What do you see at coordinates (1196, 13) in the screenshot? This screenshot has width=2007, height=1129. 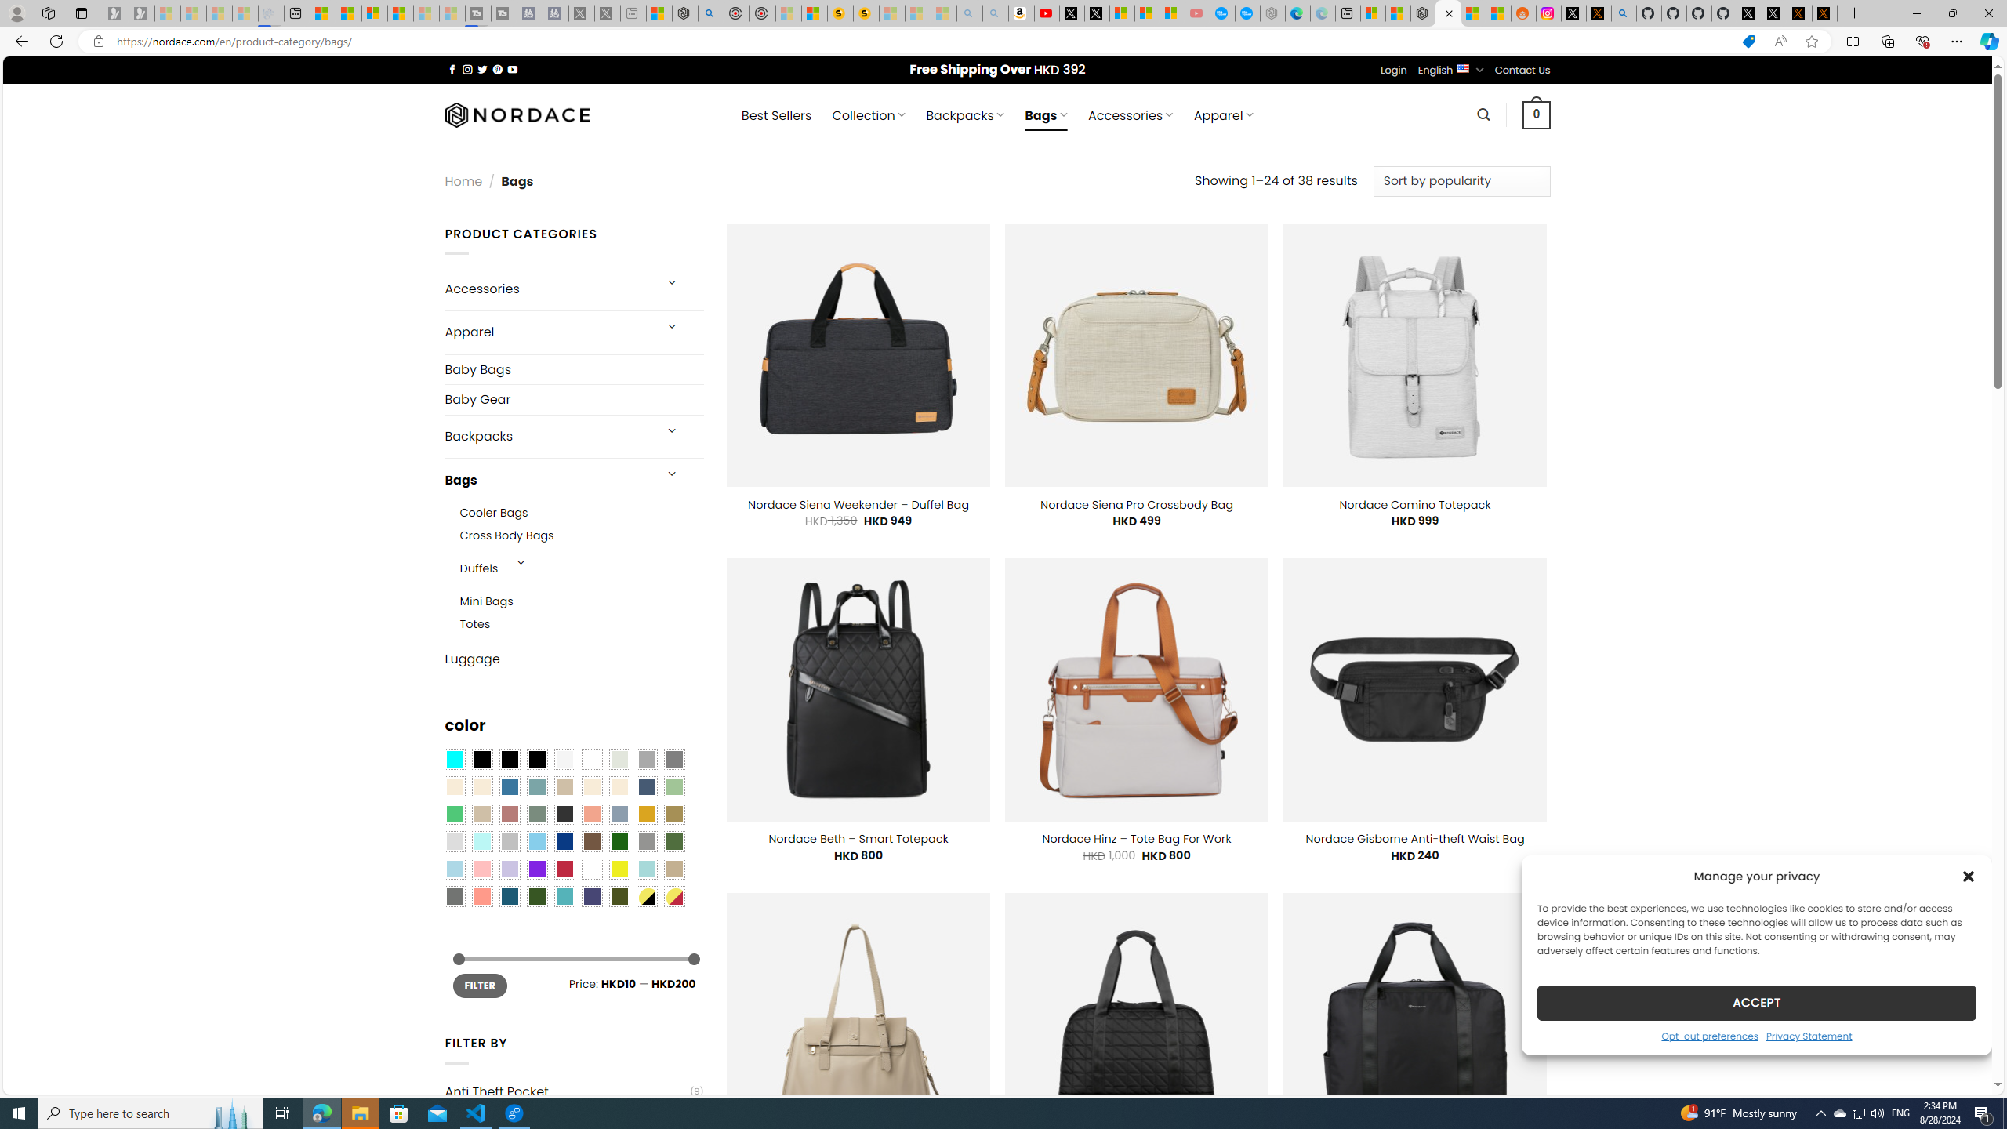 I see `Gloom - YouTube - Sleeping` at bounding box center [1196, 13].